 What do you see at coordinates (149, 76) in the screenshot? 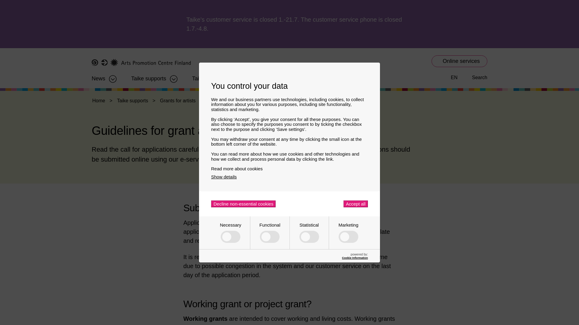
I see `Apurahat ja avustukset` at bounding box center [149, 76].